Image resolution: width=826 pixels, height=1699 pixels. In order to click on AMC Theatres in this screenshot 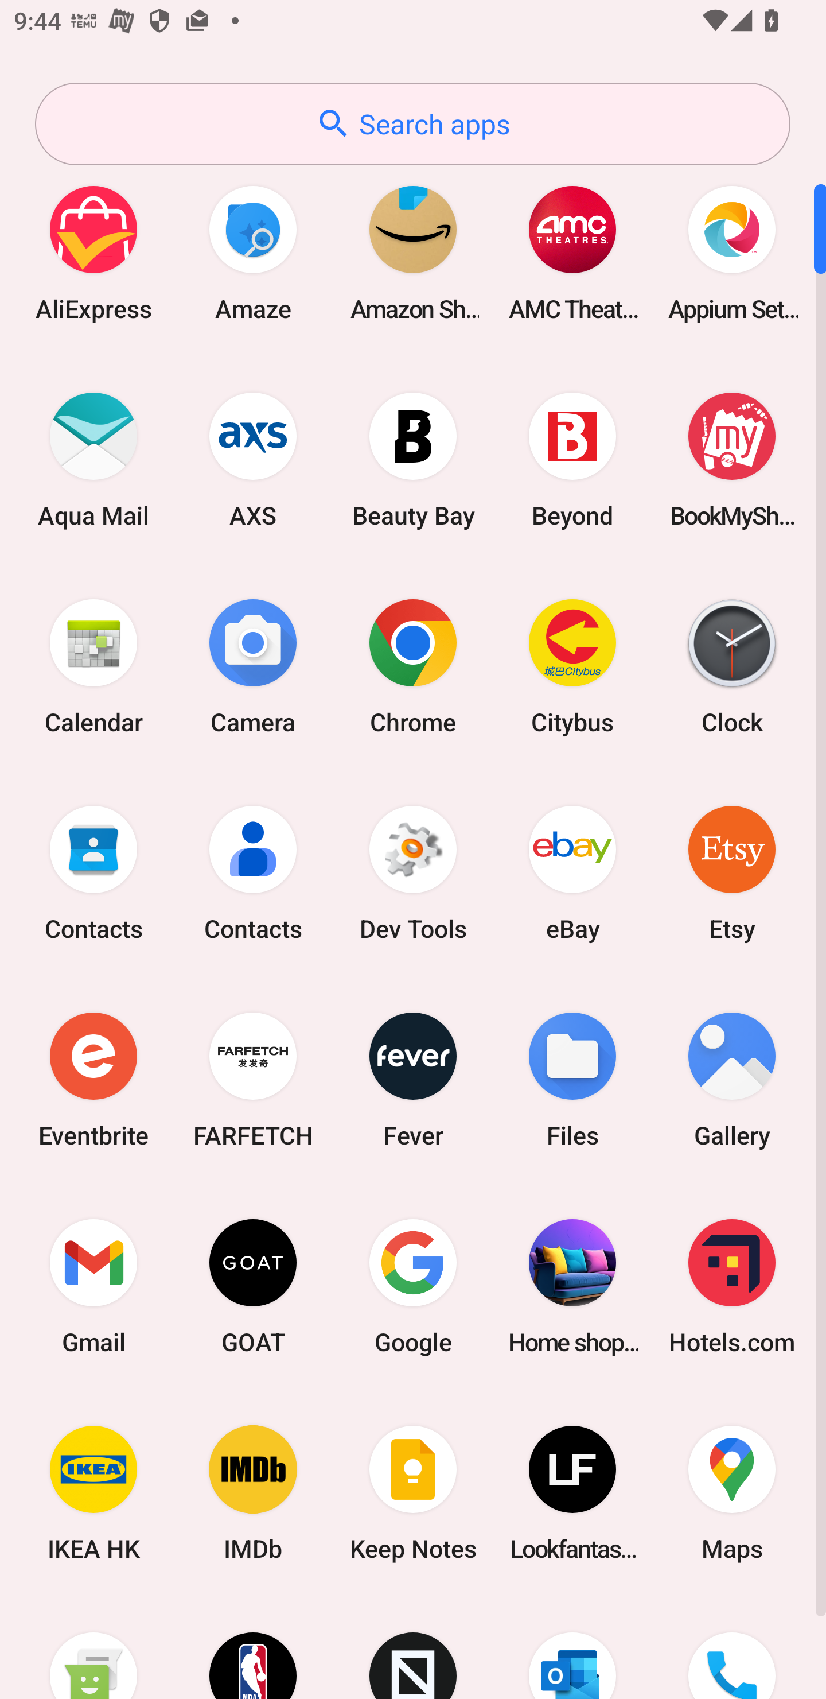, I will do `click(572, 253)`.